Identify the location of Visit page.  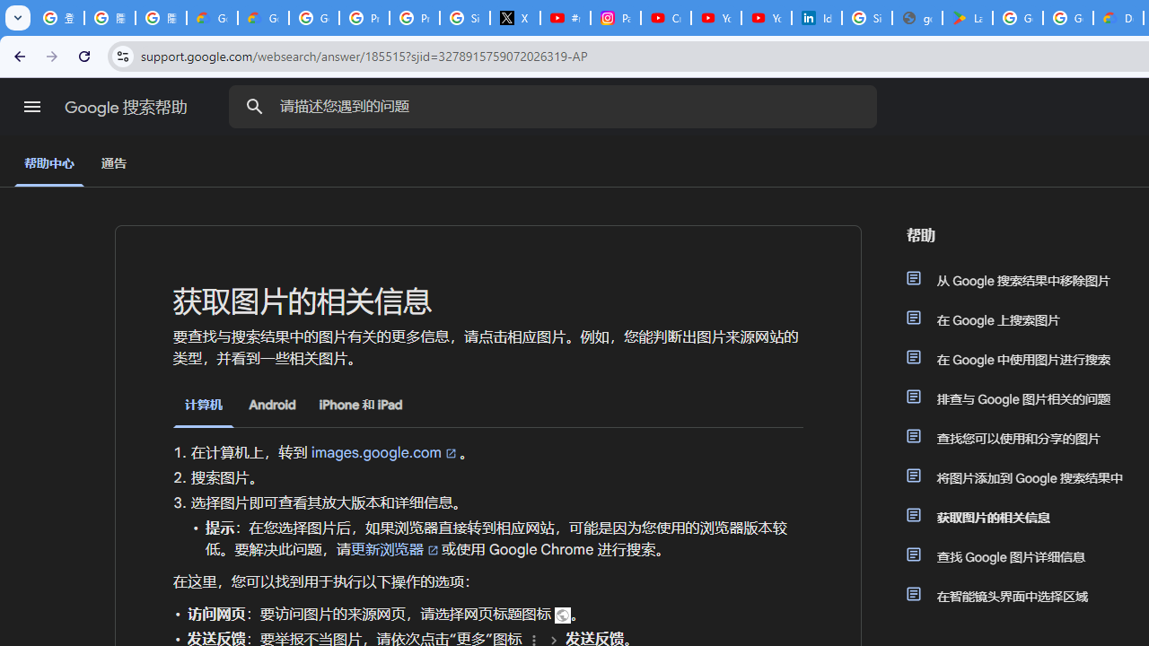
(563, 615).